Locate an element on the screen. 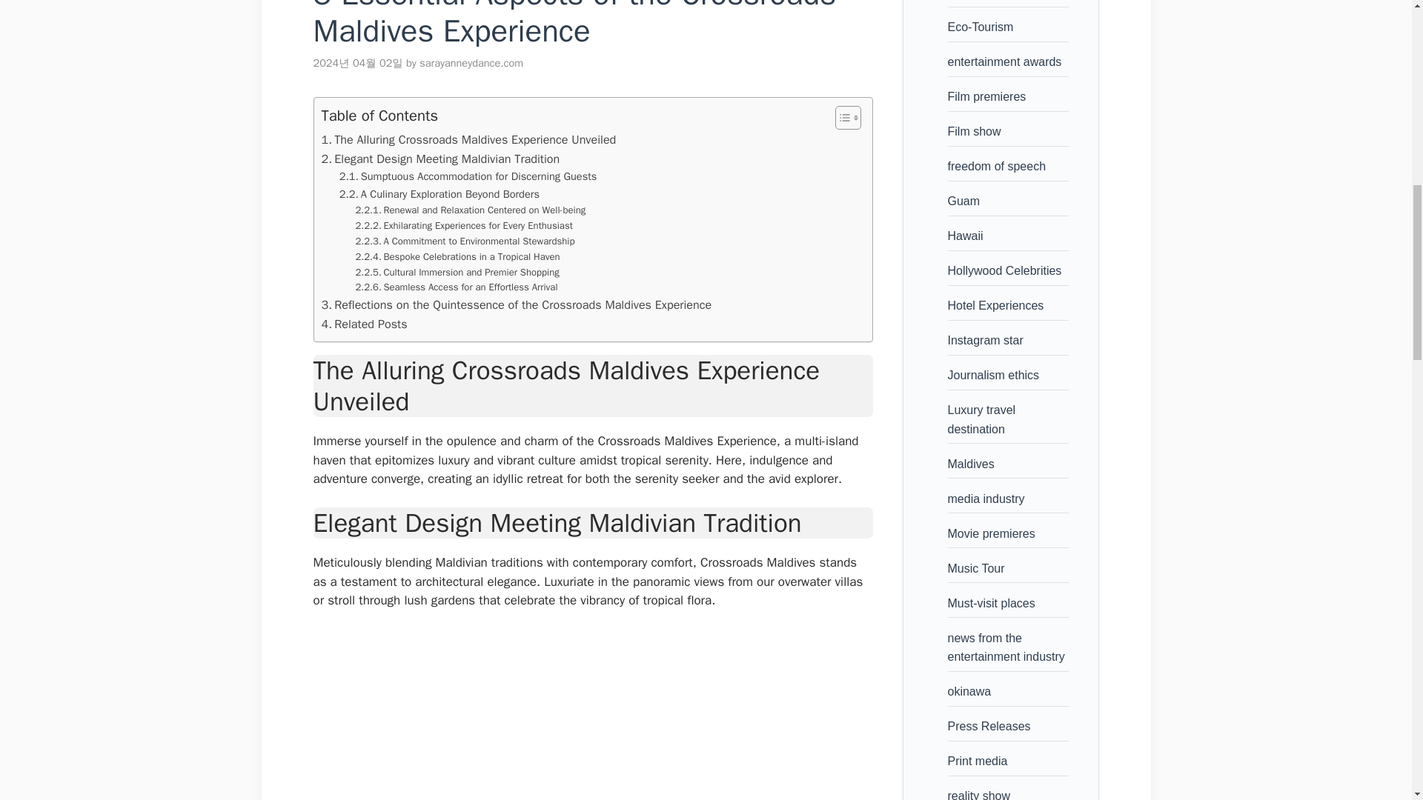 Image resolution: width=1423 pixels, height=800 pixels. The Alluring Crossroads Maldives Experience Unveiled is located at coordinates (468, 139).